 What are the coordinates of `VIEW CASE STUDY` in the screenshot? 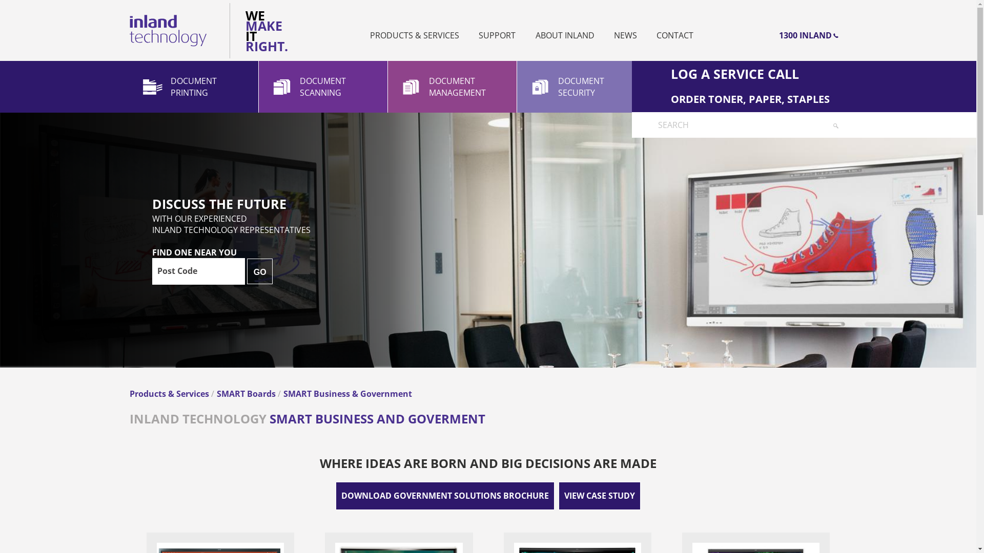 It's located at (600, 496).